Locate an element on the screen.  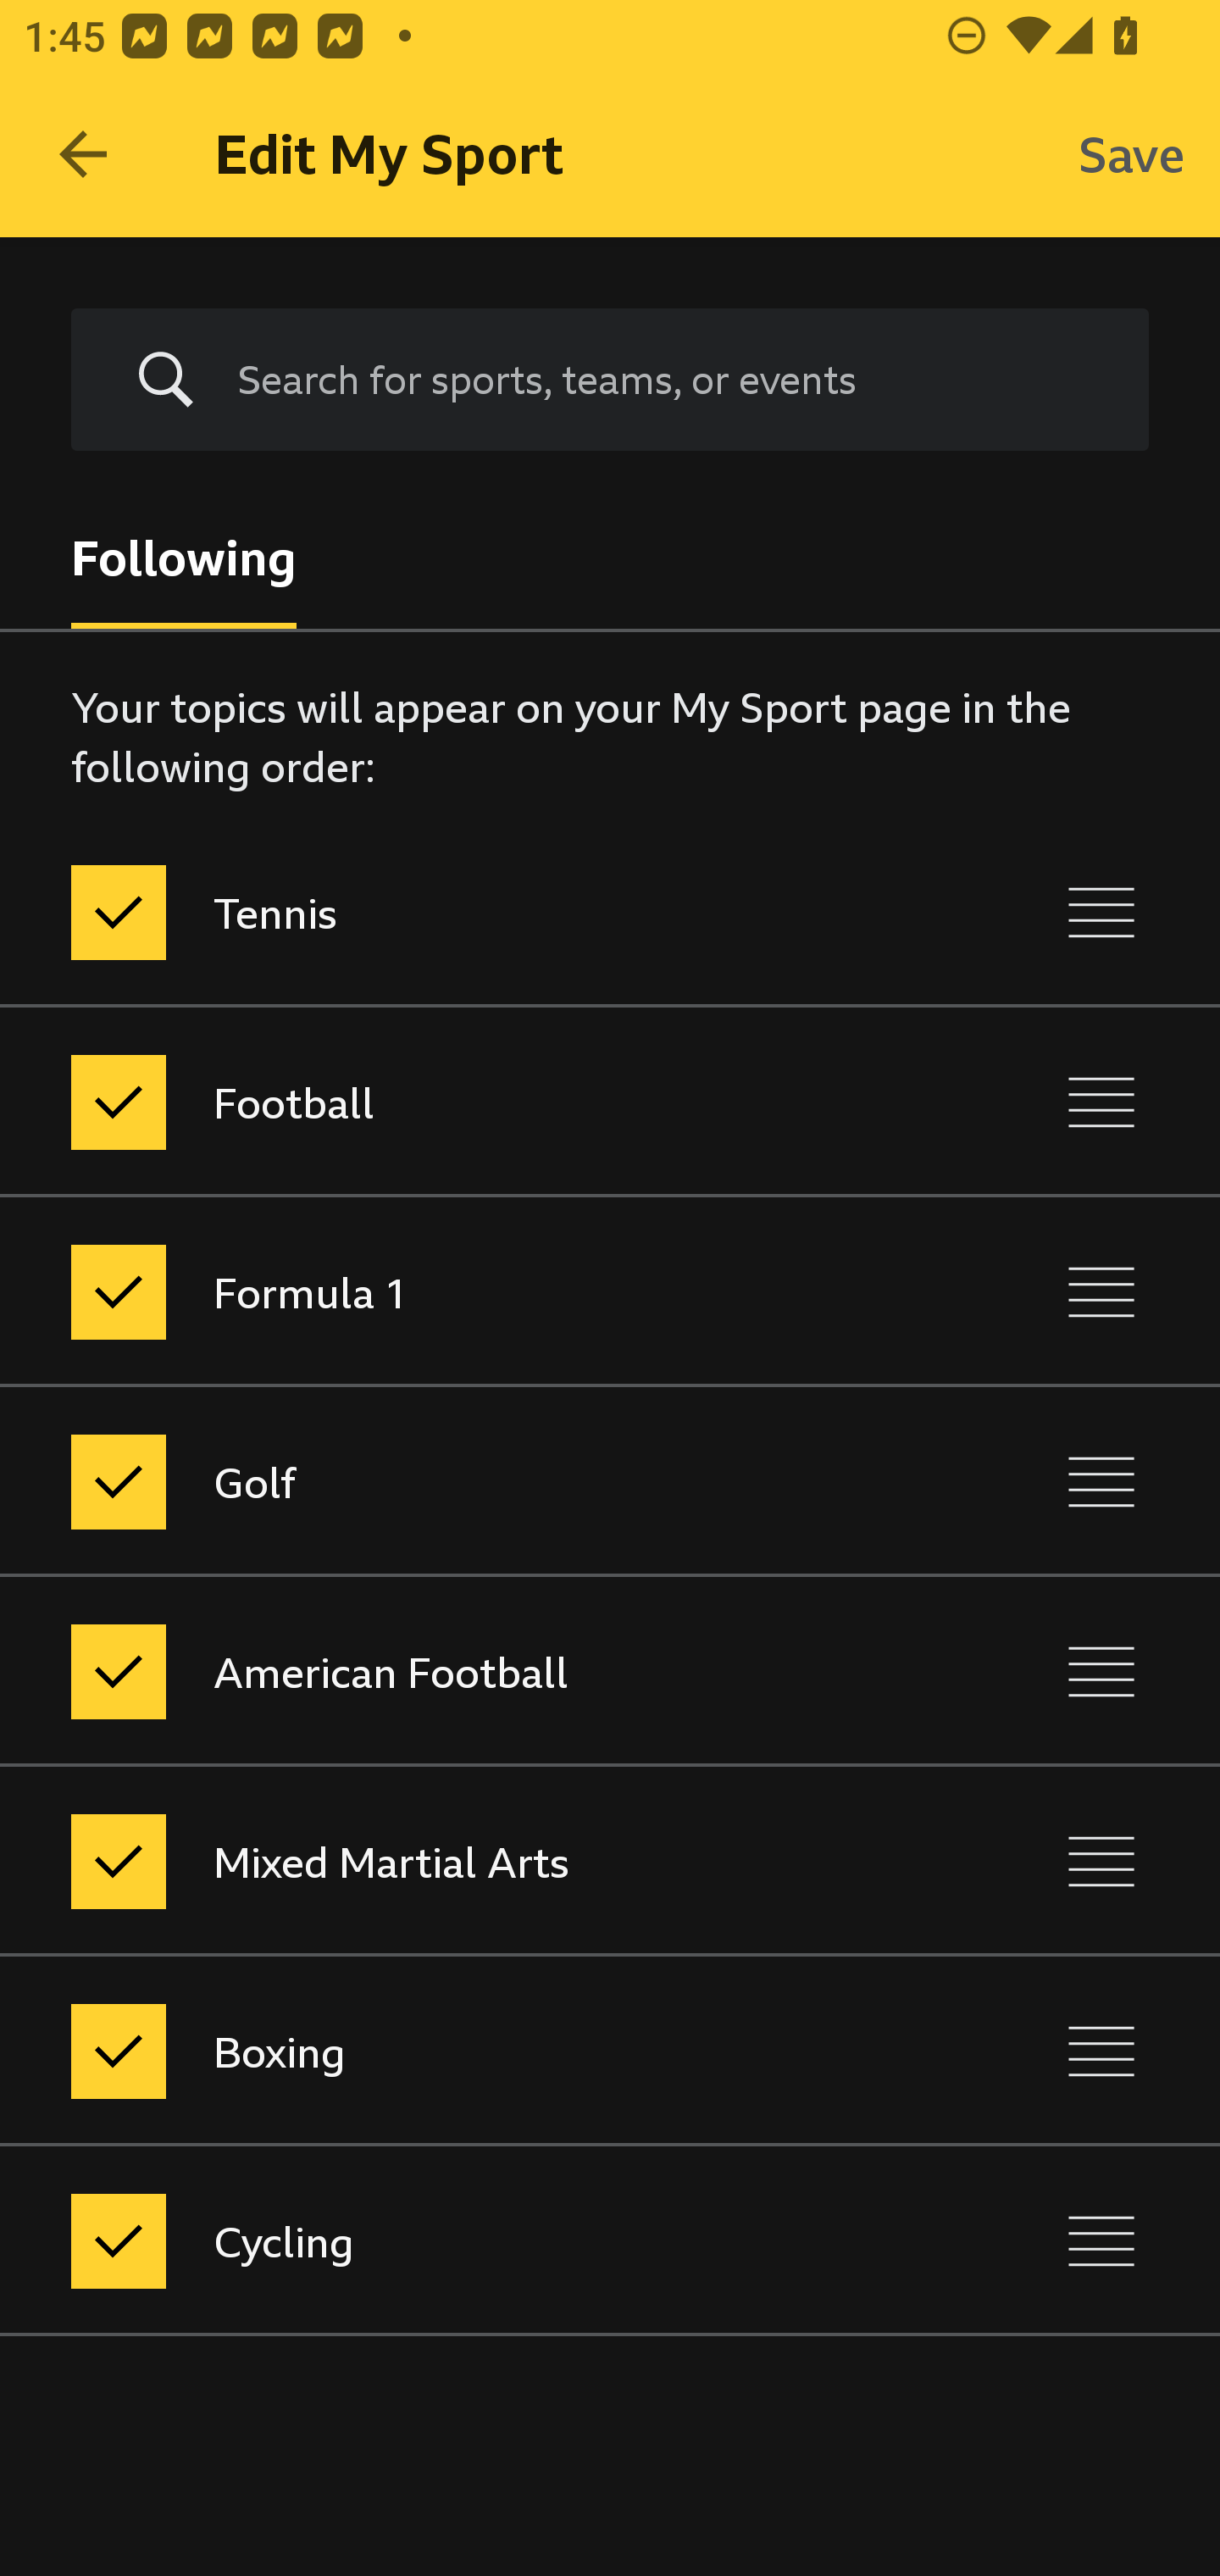
Mixed Martial Arts is located at coordinates (468, 1863).